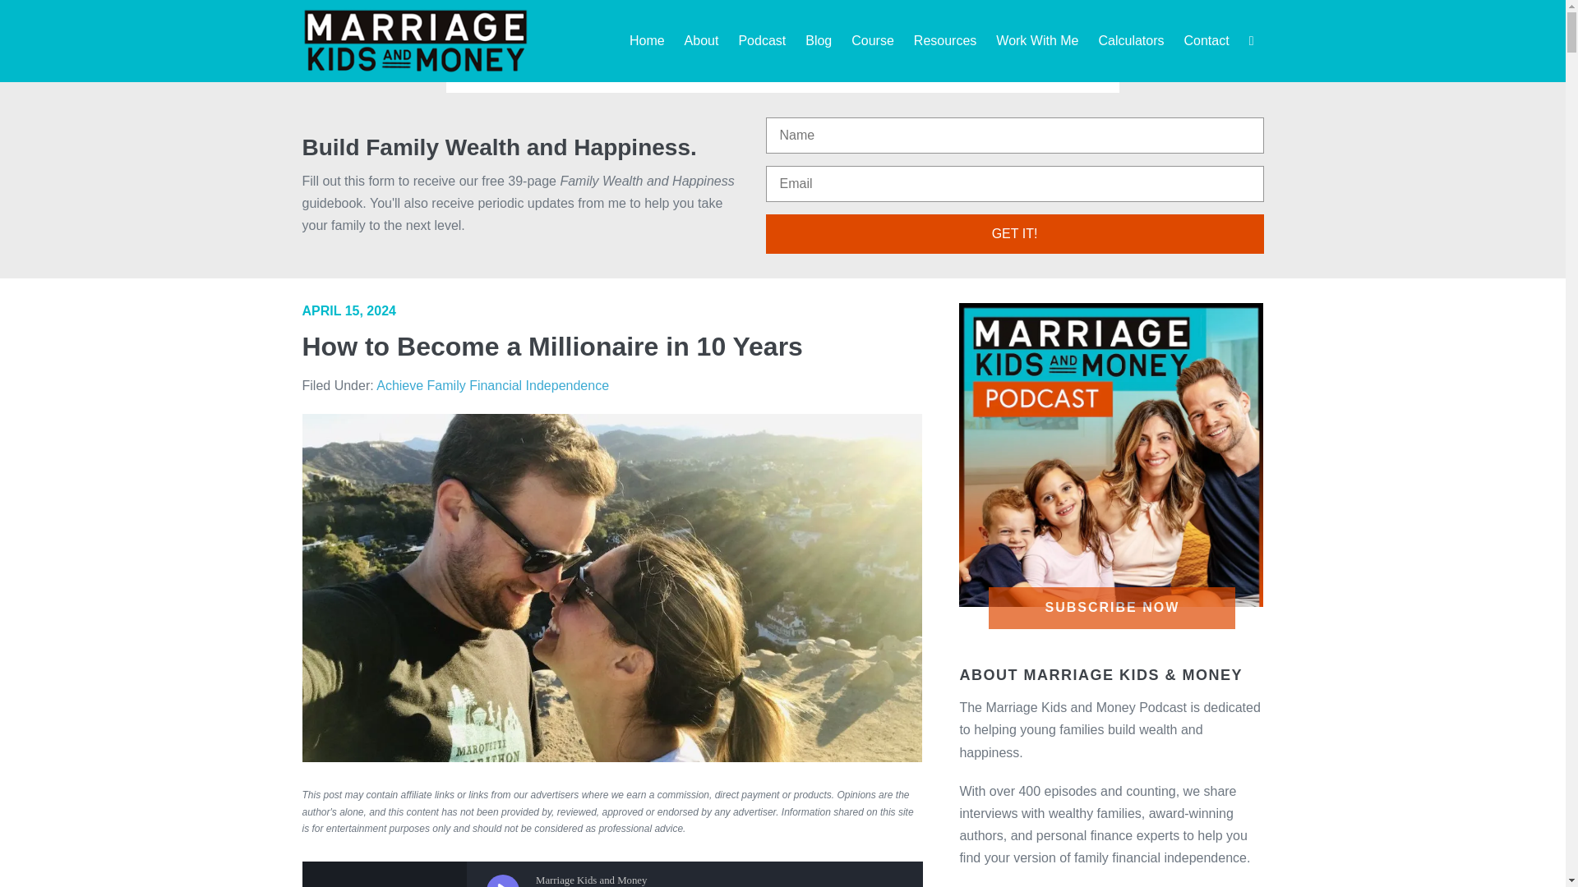 Image resolution: width=1578 pixels, height=887 pixels. I want to click on Contact, so click(1207, 41).